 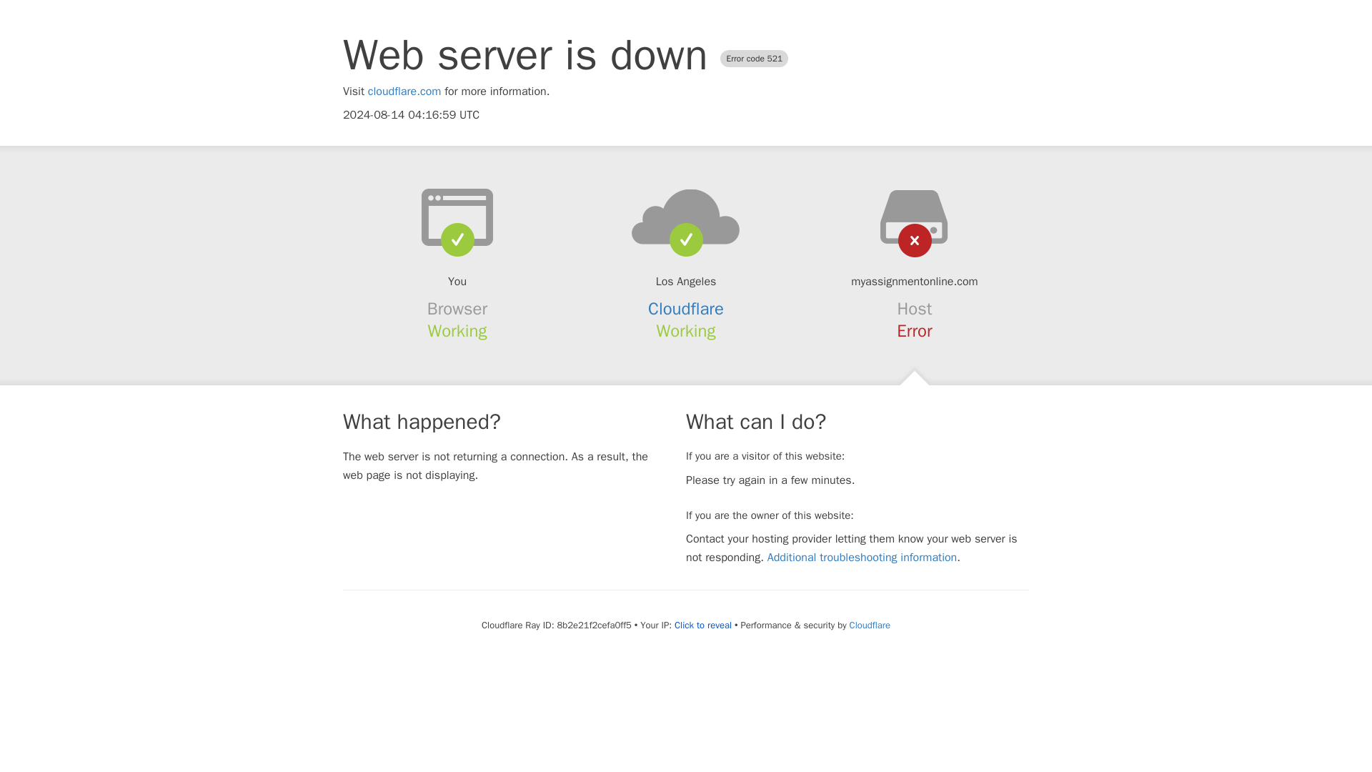 What do you see at coordinates (870, 625) in the screenshot?
I see `Cloudflare` at bounding box center [870, 625].